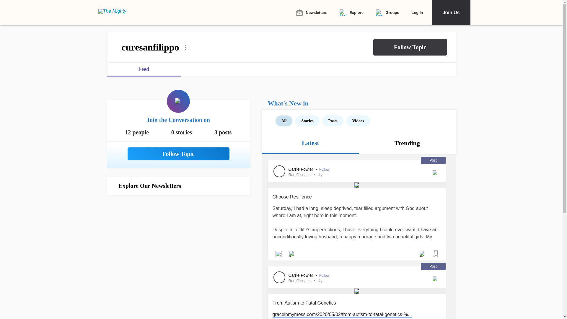  What do you see at coordinates (324, 170) in the screenshot?
I see `Follow` at bounding box center [324, 170].